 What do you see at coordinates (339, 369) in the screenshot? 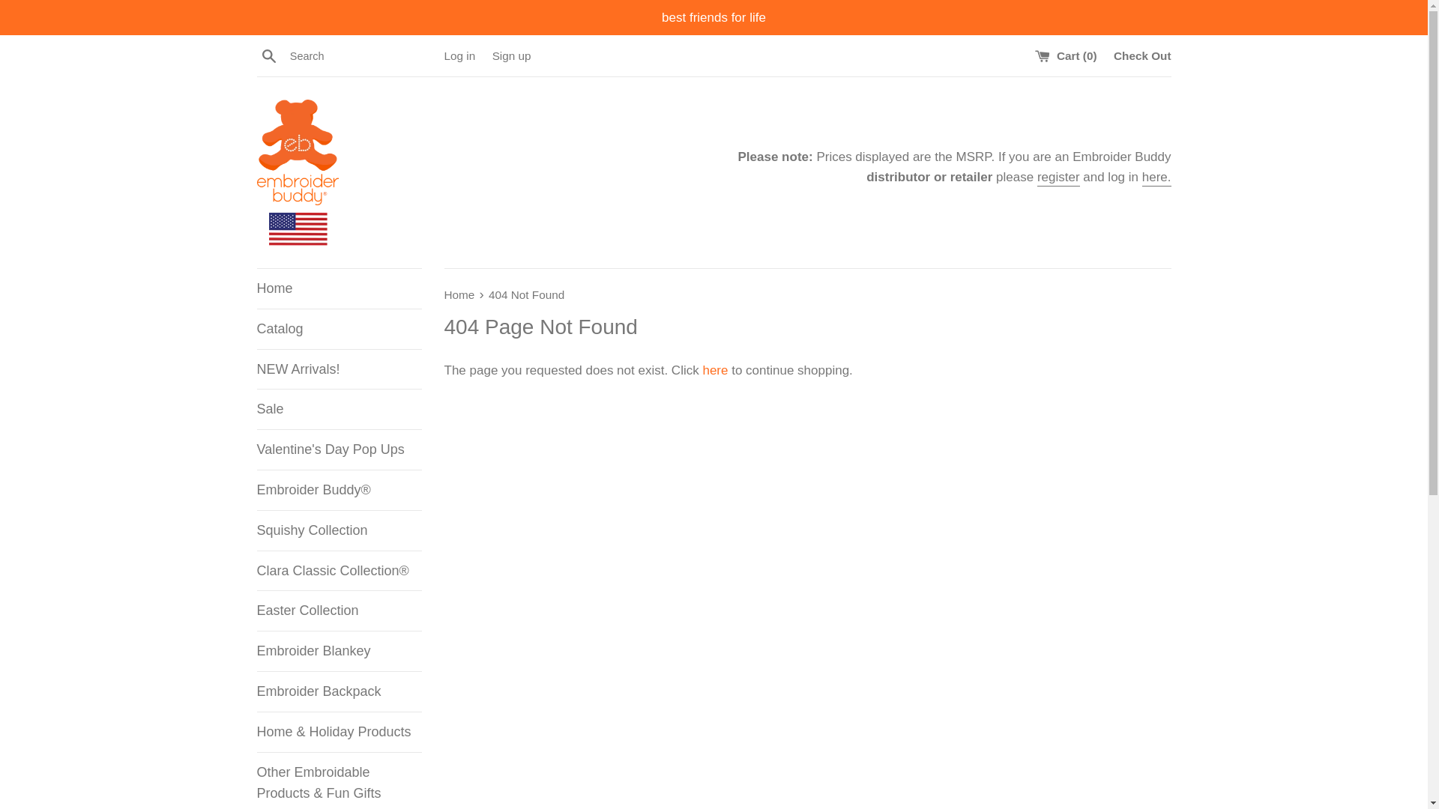
I see `NEW Arrivals!` at bounding box center [339, 369].